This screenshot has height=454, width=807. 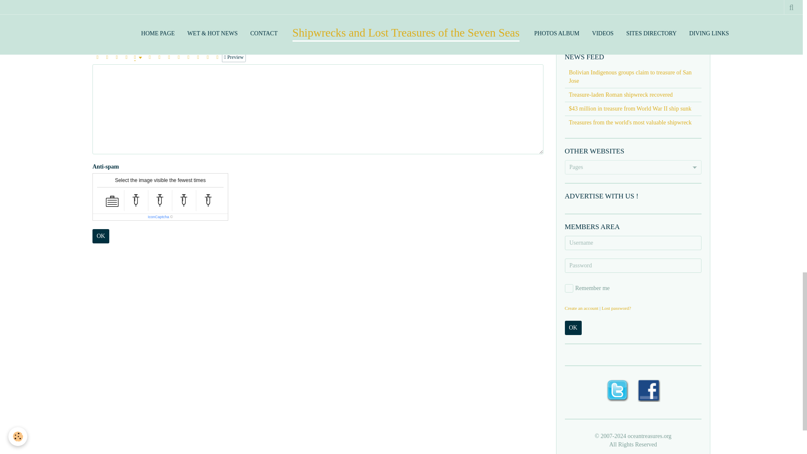 I want to click on Text center, so click(x=159, y=57).